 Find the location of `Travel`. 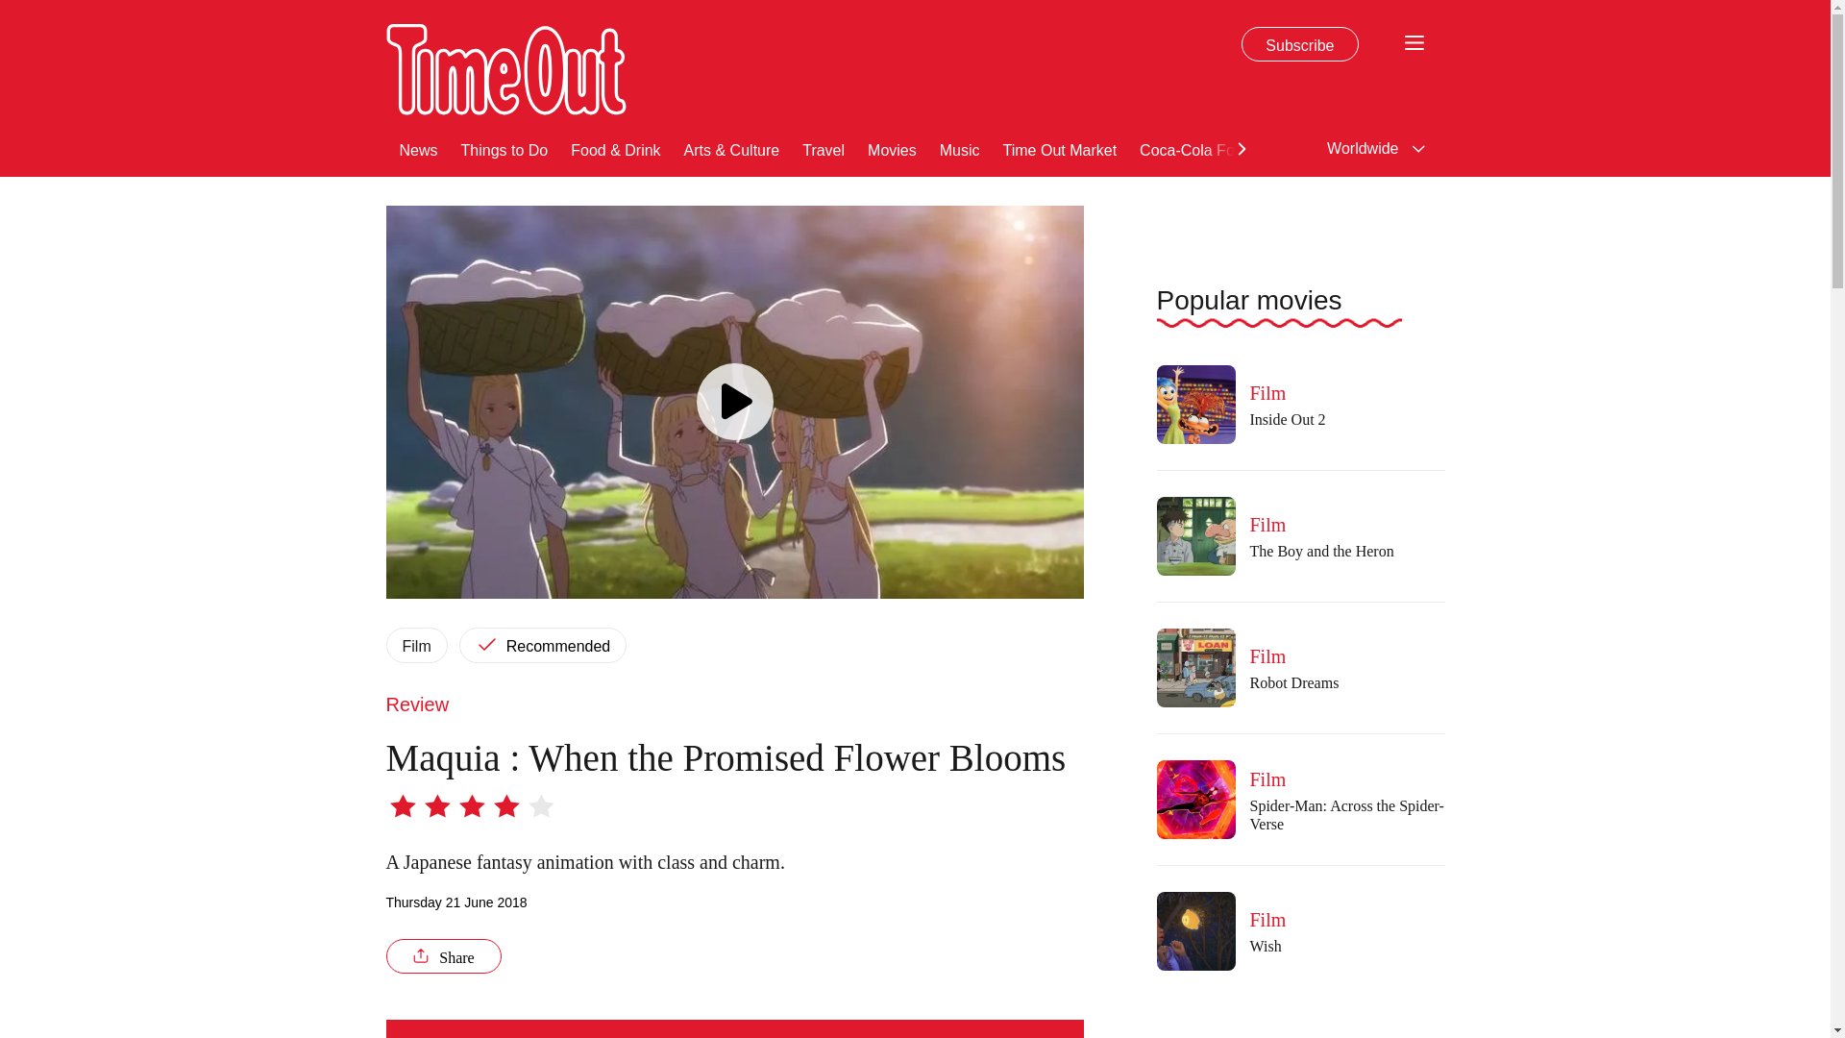

Travel is located at coordinates (824, 148).